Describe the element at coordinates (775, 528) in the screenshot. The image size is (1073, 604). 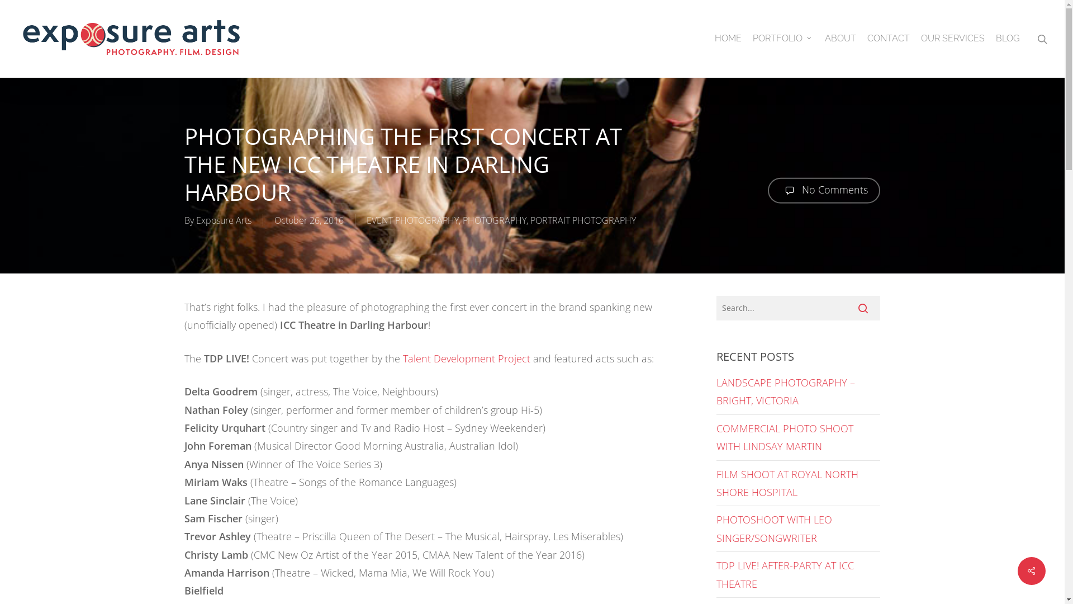
I see `PHOTOSHOOT WITH LEO SINGER/SONGWRITER` at that location.